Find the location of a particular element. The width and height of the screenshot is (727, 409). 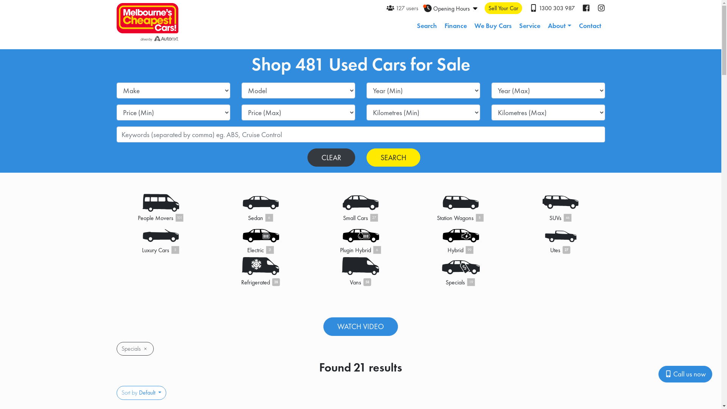

Search is located at coordinates (427, 26).